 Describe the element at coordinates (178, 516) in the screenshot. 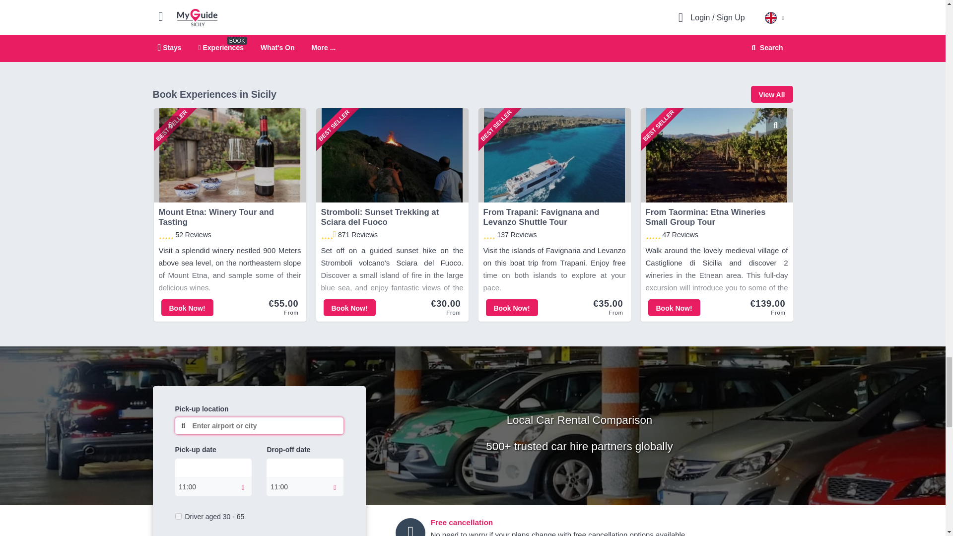

I see `on` at that location.